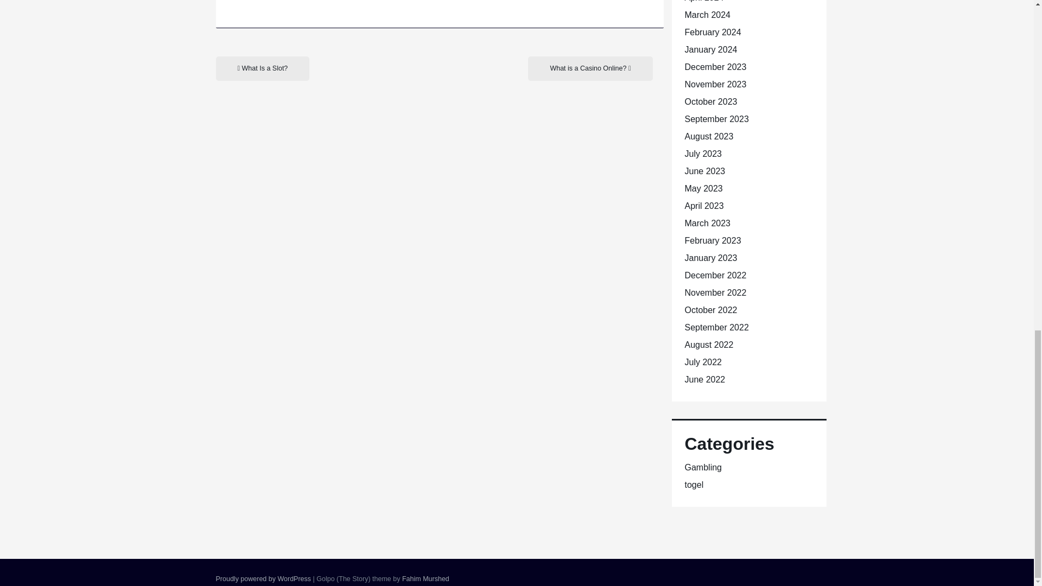 The image size is (1042, 586). I want to click on April 2024, so click(704, 1).